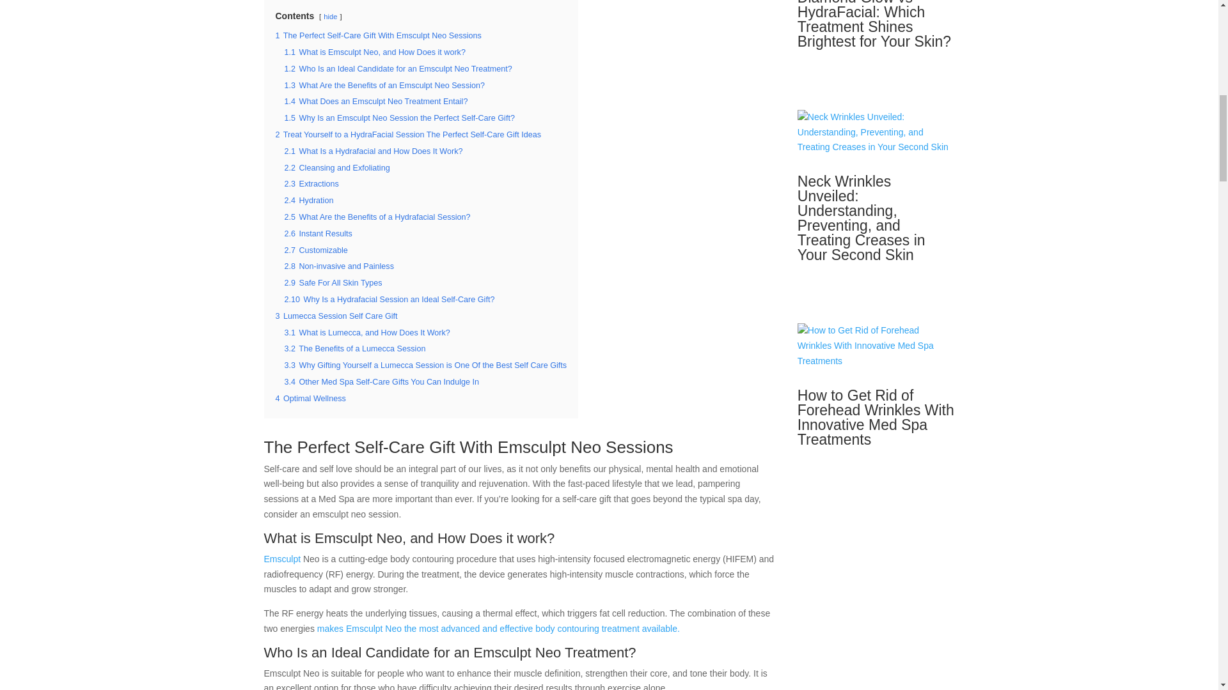 The image size is (1228, 690). What do you see at coordinates (374, 52) in the screenshot?
I see `1.1 What is Emsculpt Neo, and How Does it work?` at bounding box center [374, 52].